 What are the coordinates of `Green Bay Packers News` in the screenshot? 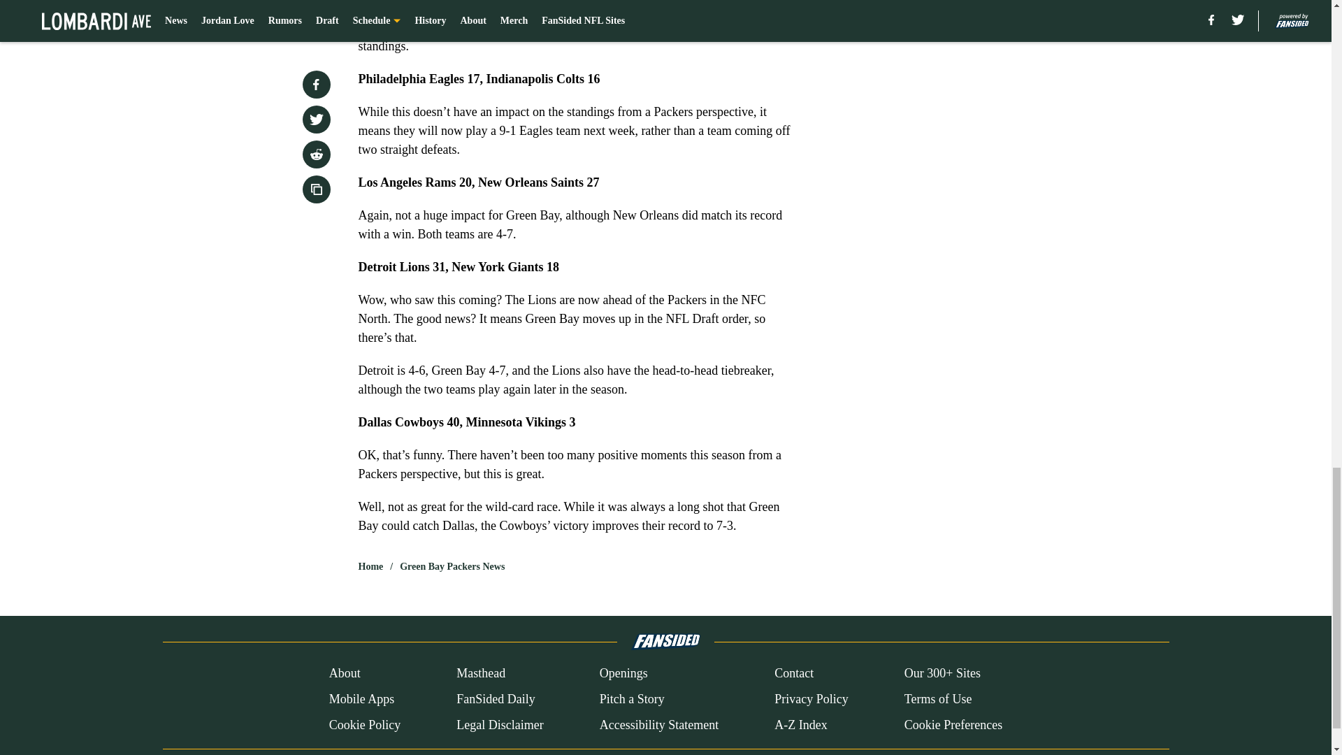 It's located at (452, 566).